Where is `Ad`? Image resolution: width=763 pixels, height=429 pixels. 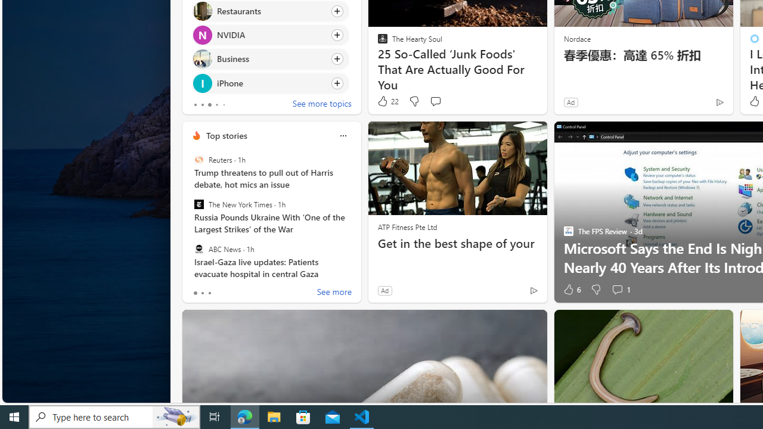 Ad is located at coordinates (384, 290).